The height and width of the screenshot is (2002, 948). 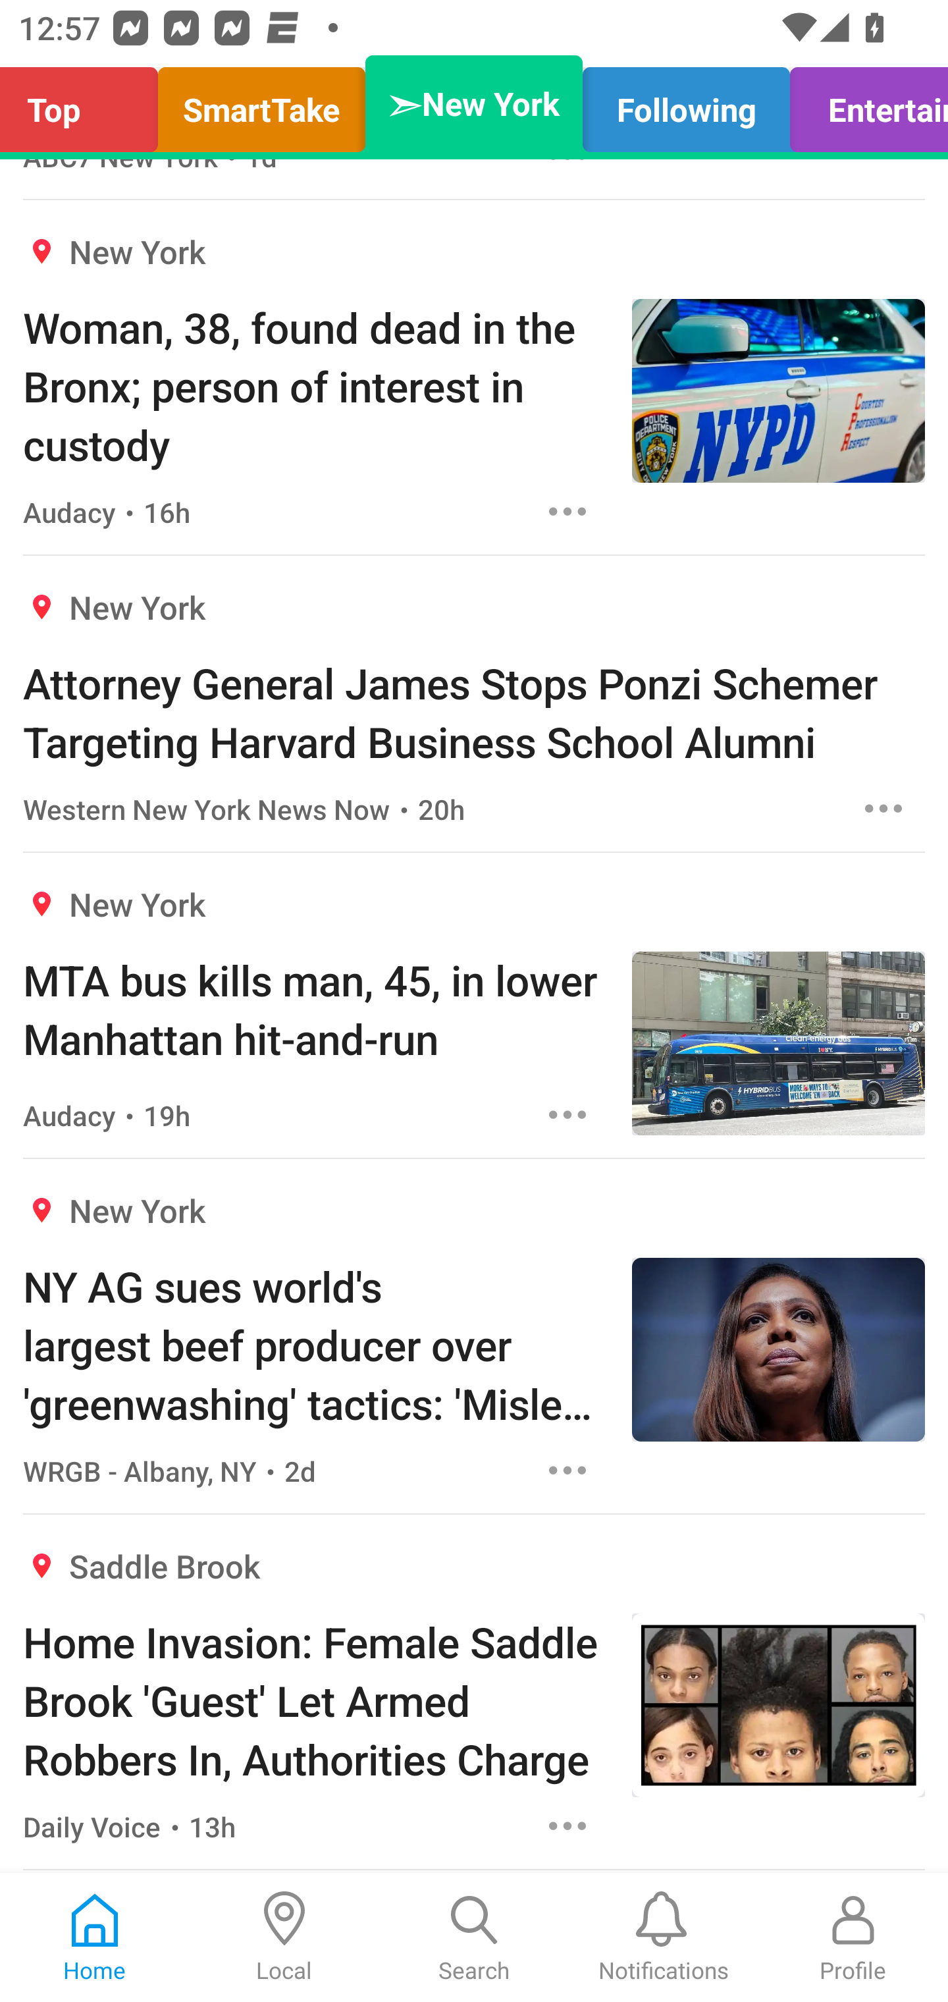 What do you see at coordinates (567, 1470) in the screenshot?
I see `Options` at bounding box center [567, 1470].